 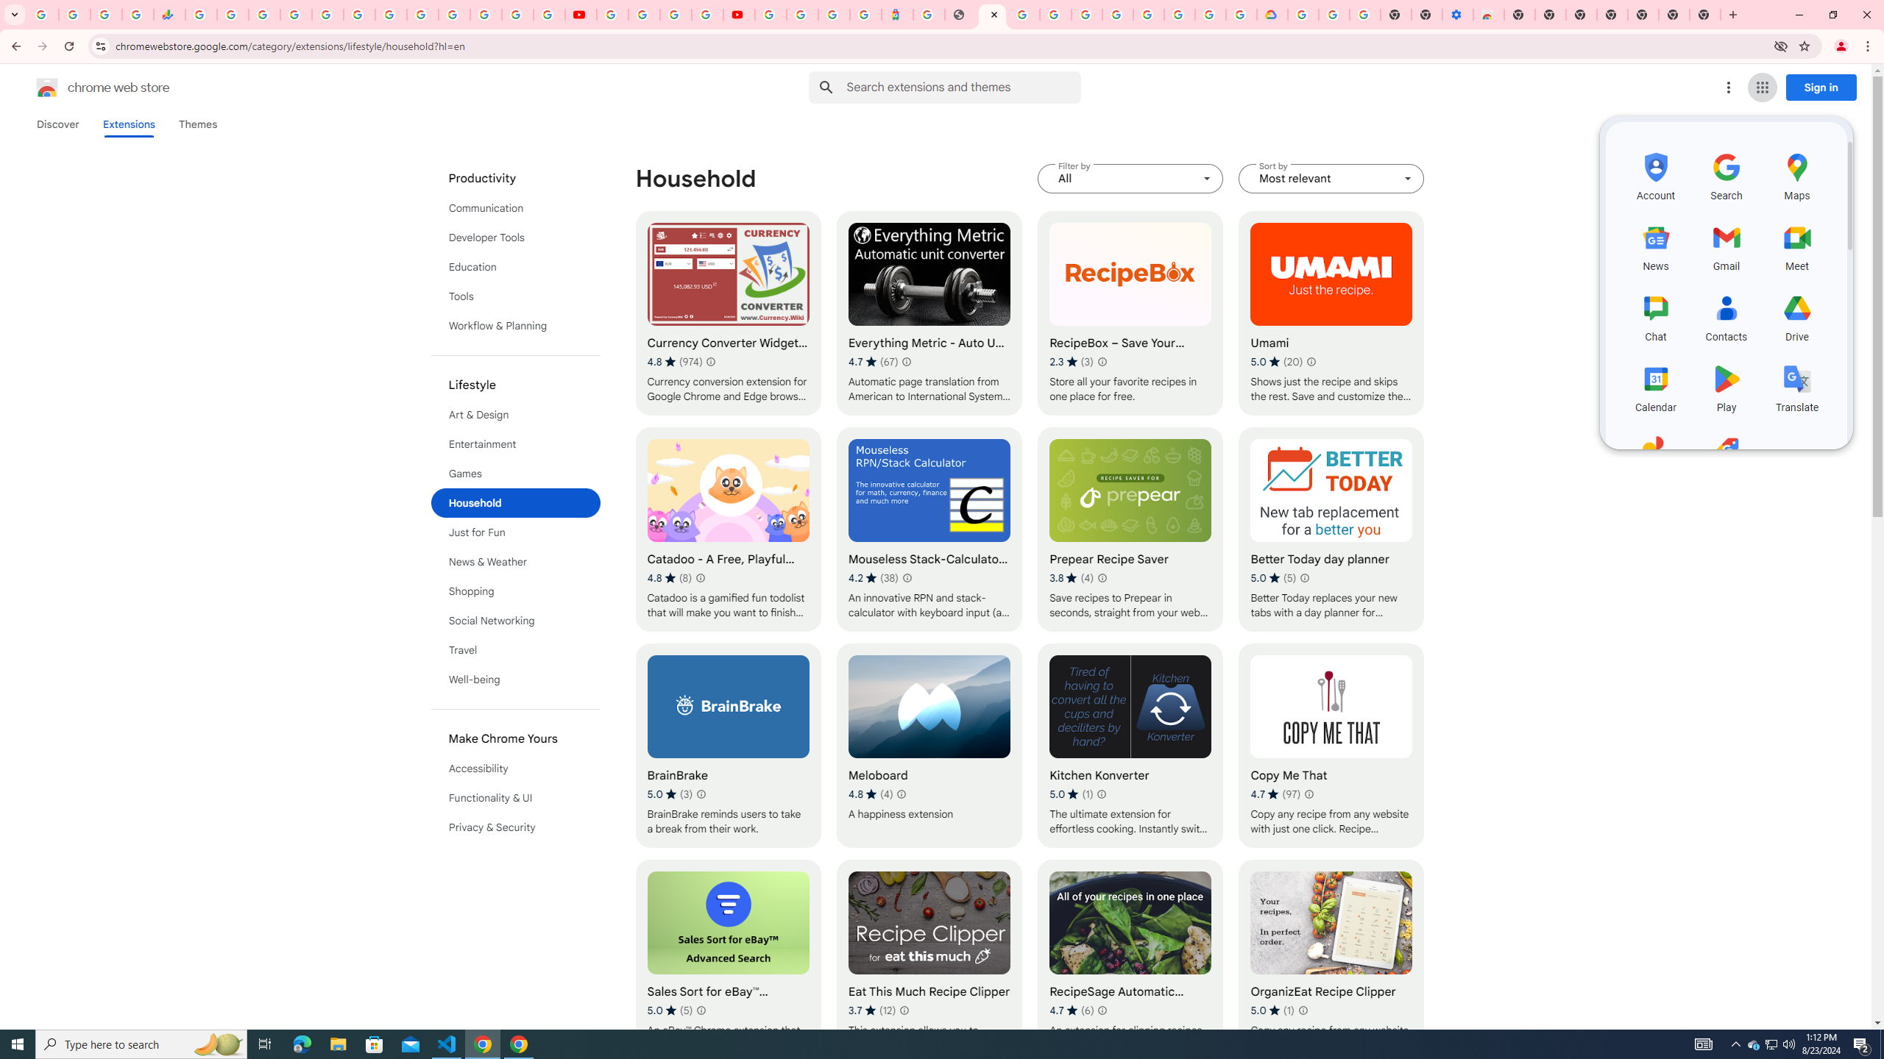 I want to click on Search input, so click(x=963, y=87).